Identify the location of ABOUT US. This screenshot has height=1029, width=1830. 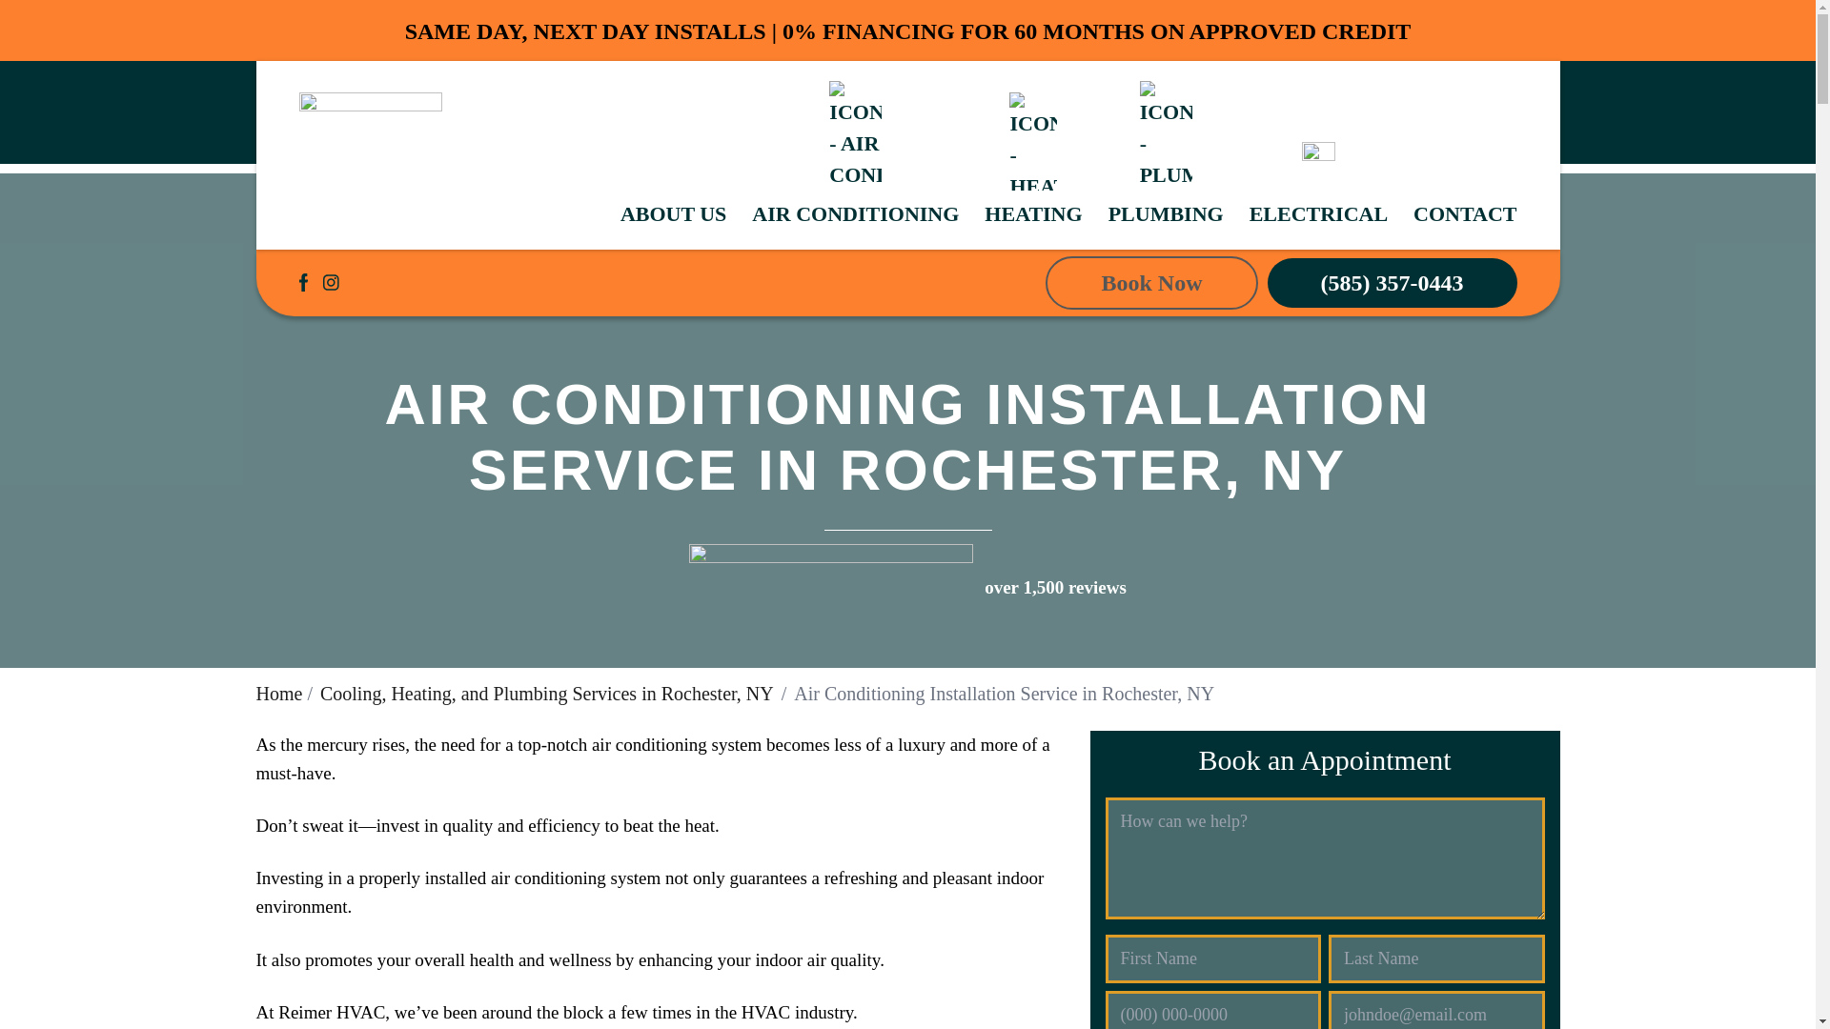
(673, 213).